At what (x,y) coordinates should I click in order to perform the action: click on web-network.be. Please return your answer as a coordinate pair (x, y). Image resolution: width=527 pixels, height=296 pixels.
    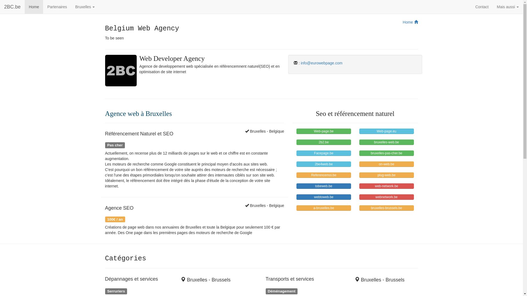
    Looking at the image, I should click on (386, 186).